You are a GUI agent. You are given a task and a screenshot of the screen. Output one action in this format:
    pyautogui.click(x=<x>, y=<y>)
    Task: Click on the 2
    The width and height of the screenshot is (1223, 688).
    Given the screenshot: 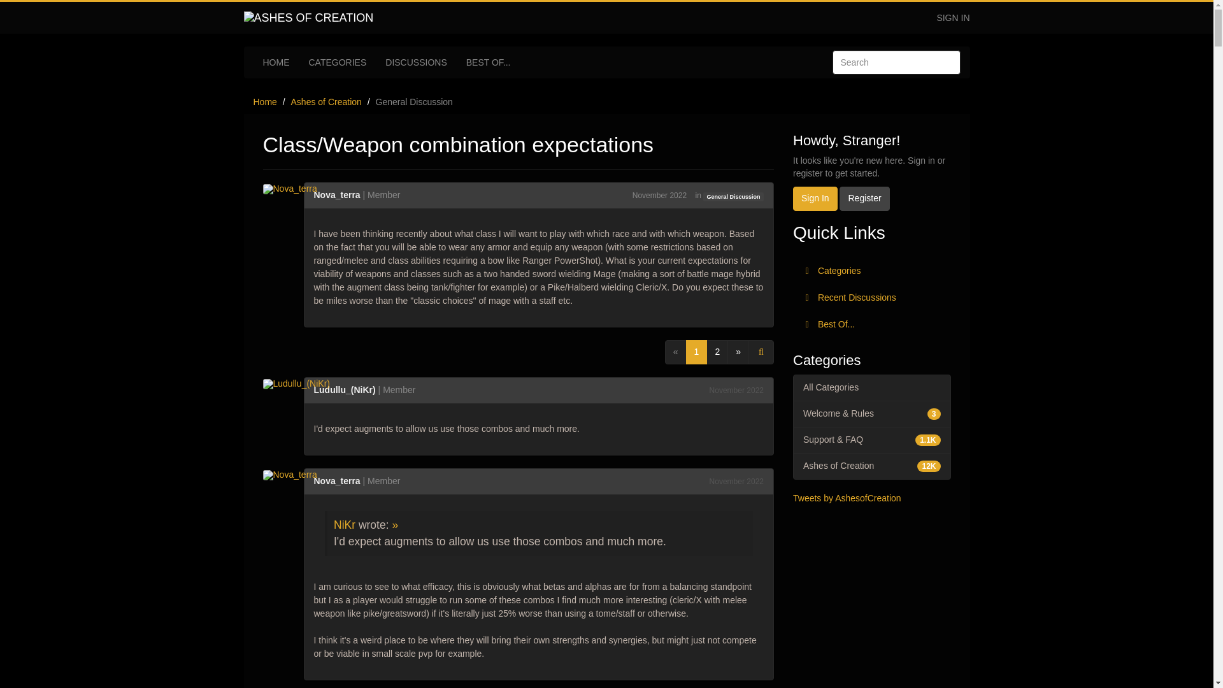 What is the action you would take?
    pyautogui.click(x=717, y=352)
    